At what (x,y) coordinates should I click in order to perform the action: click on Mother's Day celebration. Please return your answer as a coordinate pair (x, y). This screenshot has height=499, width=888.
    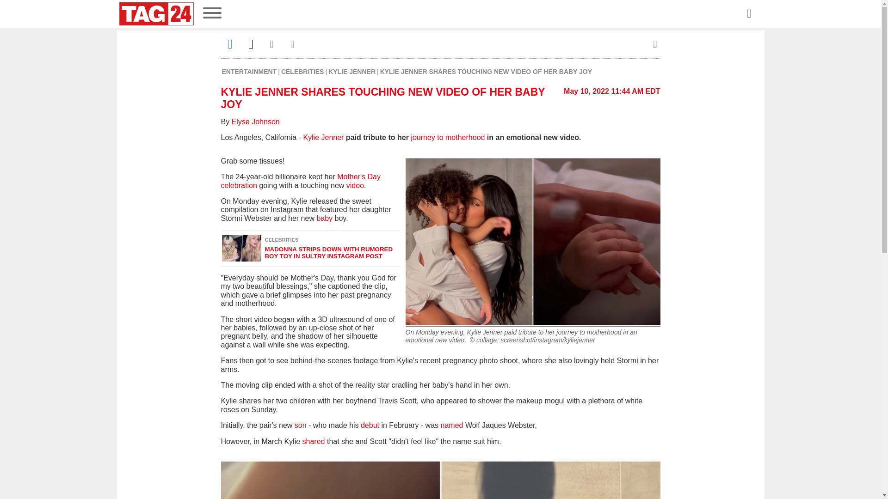
    Looking at the image, I should click on (301, 181).